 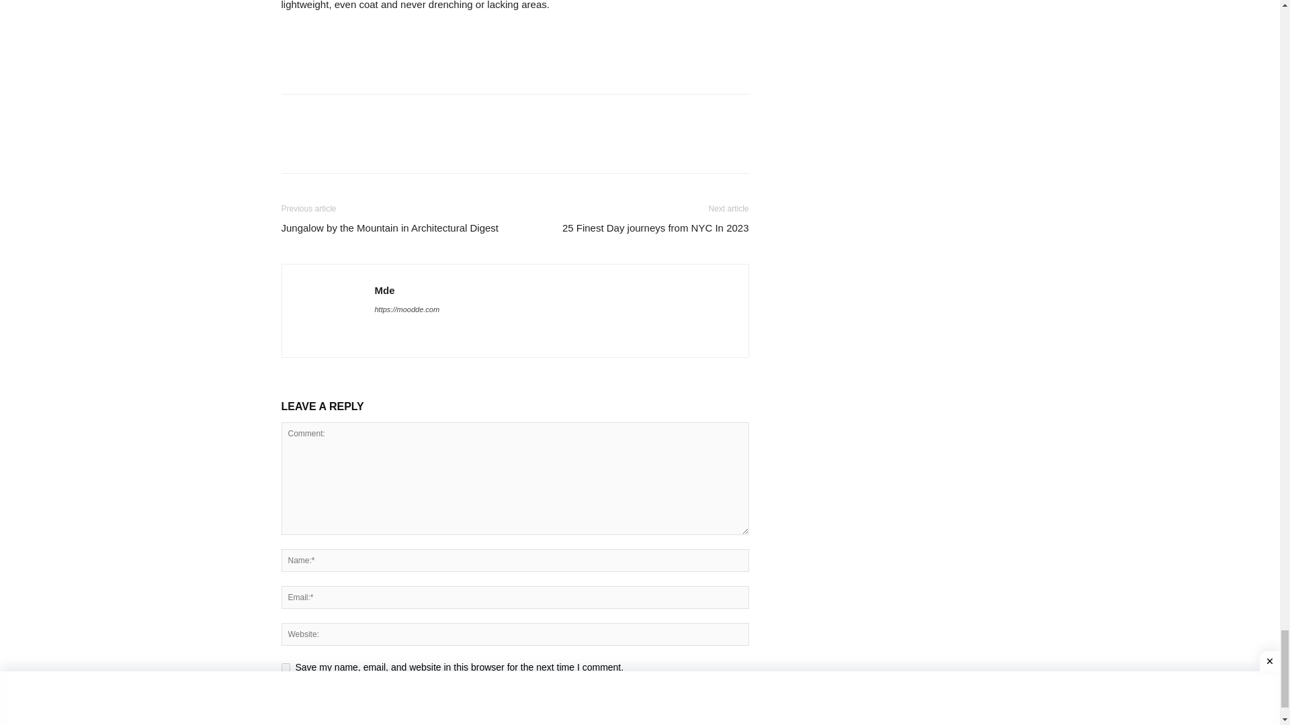 I want to click on Post Comment, so click(x=320, y=699).